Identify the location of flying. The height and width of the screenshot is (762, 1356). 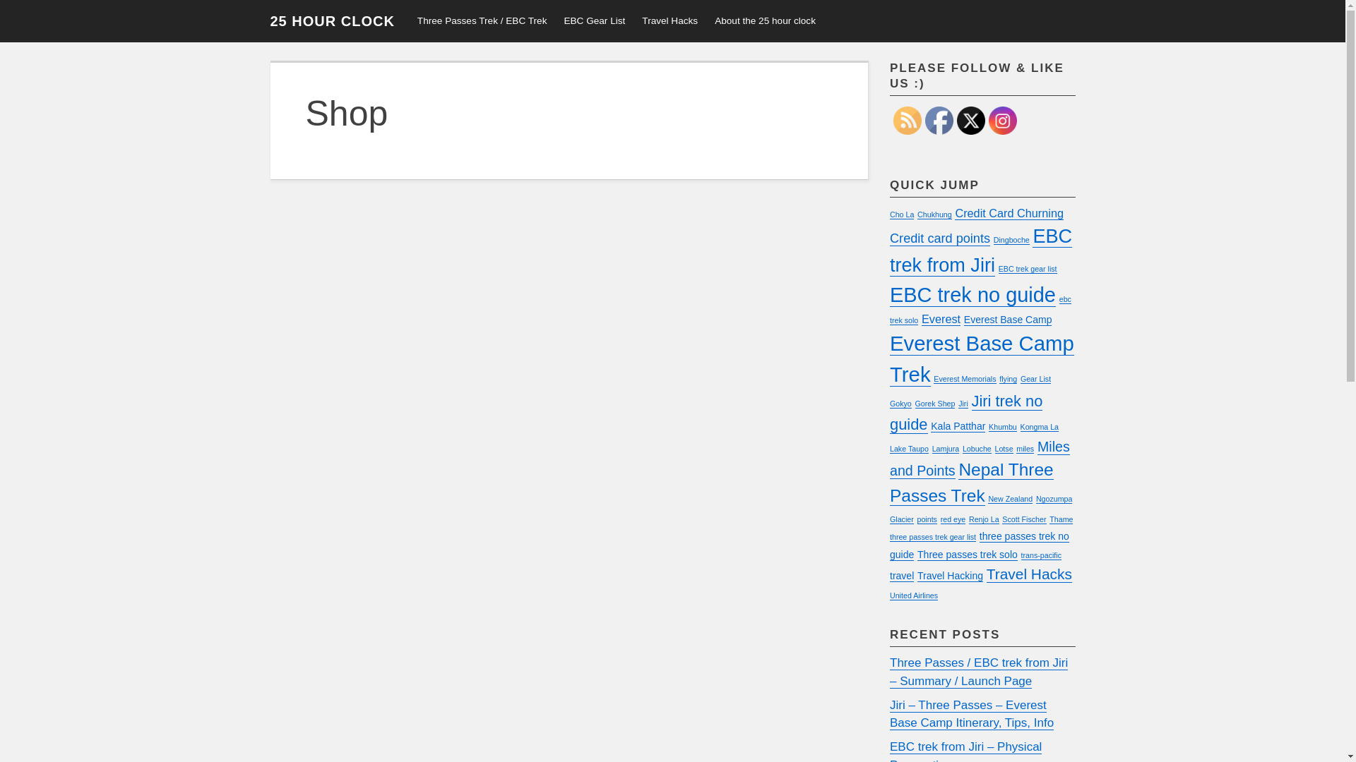
(1009, 380).